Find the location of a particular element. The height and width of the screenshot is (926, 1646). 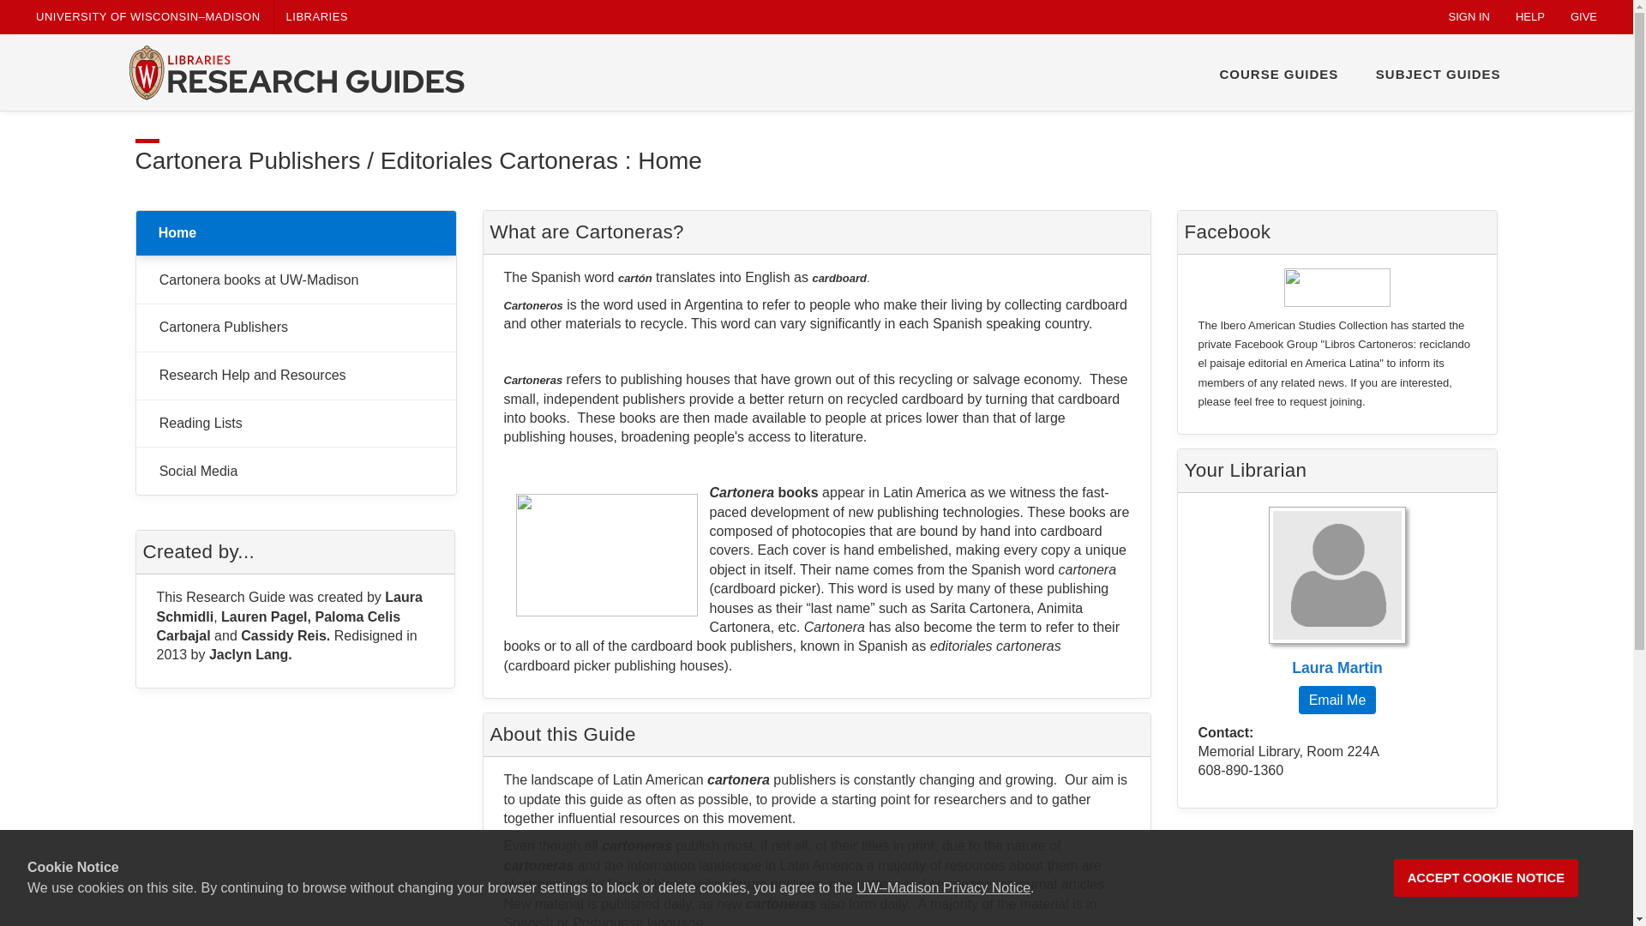

Home is located at coordinates (295, 233).